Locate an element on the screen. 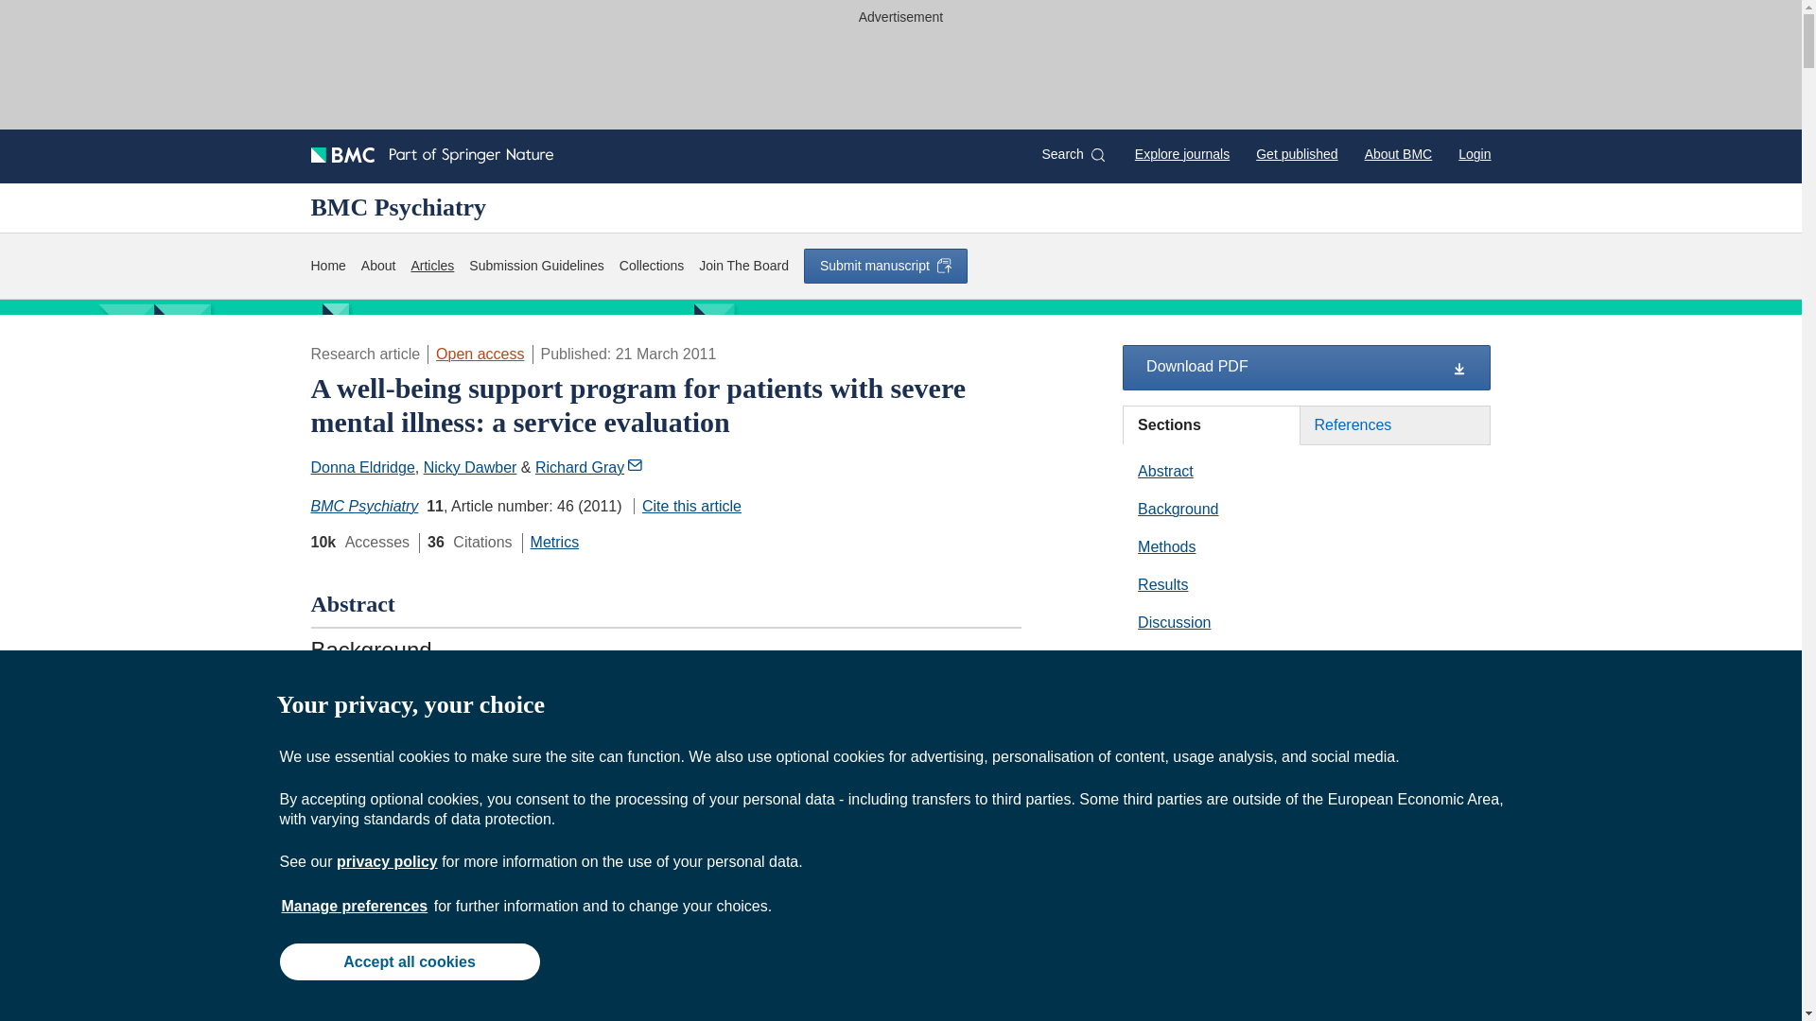  Join The Board is located at coordinates (743, 266).